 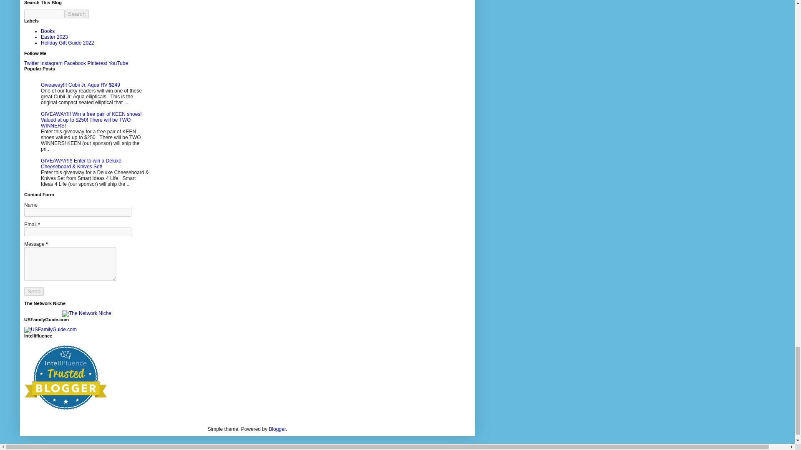 I want to click on Twitter, so click(x=31, y=63).